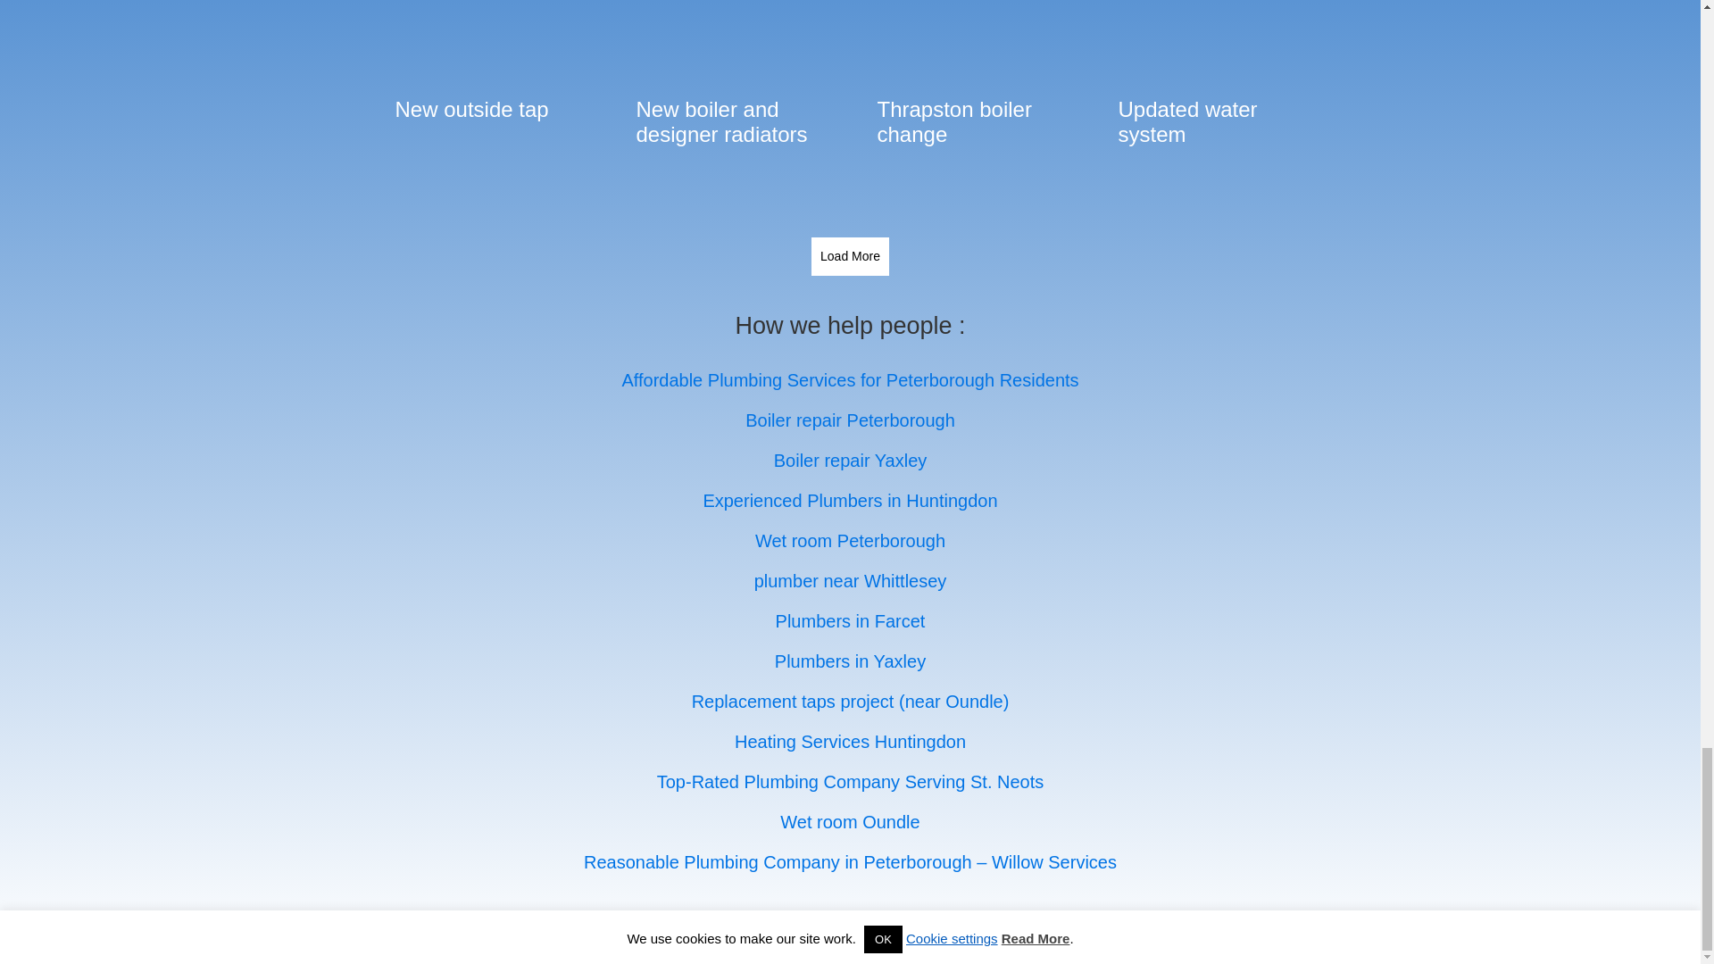 This screenshot has height=964, width=1714. I want to click on Boiler service, so click(728, 2).